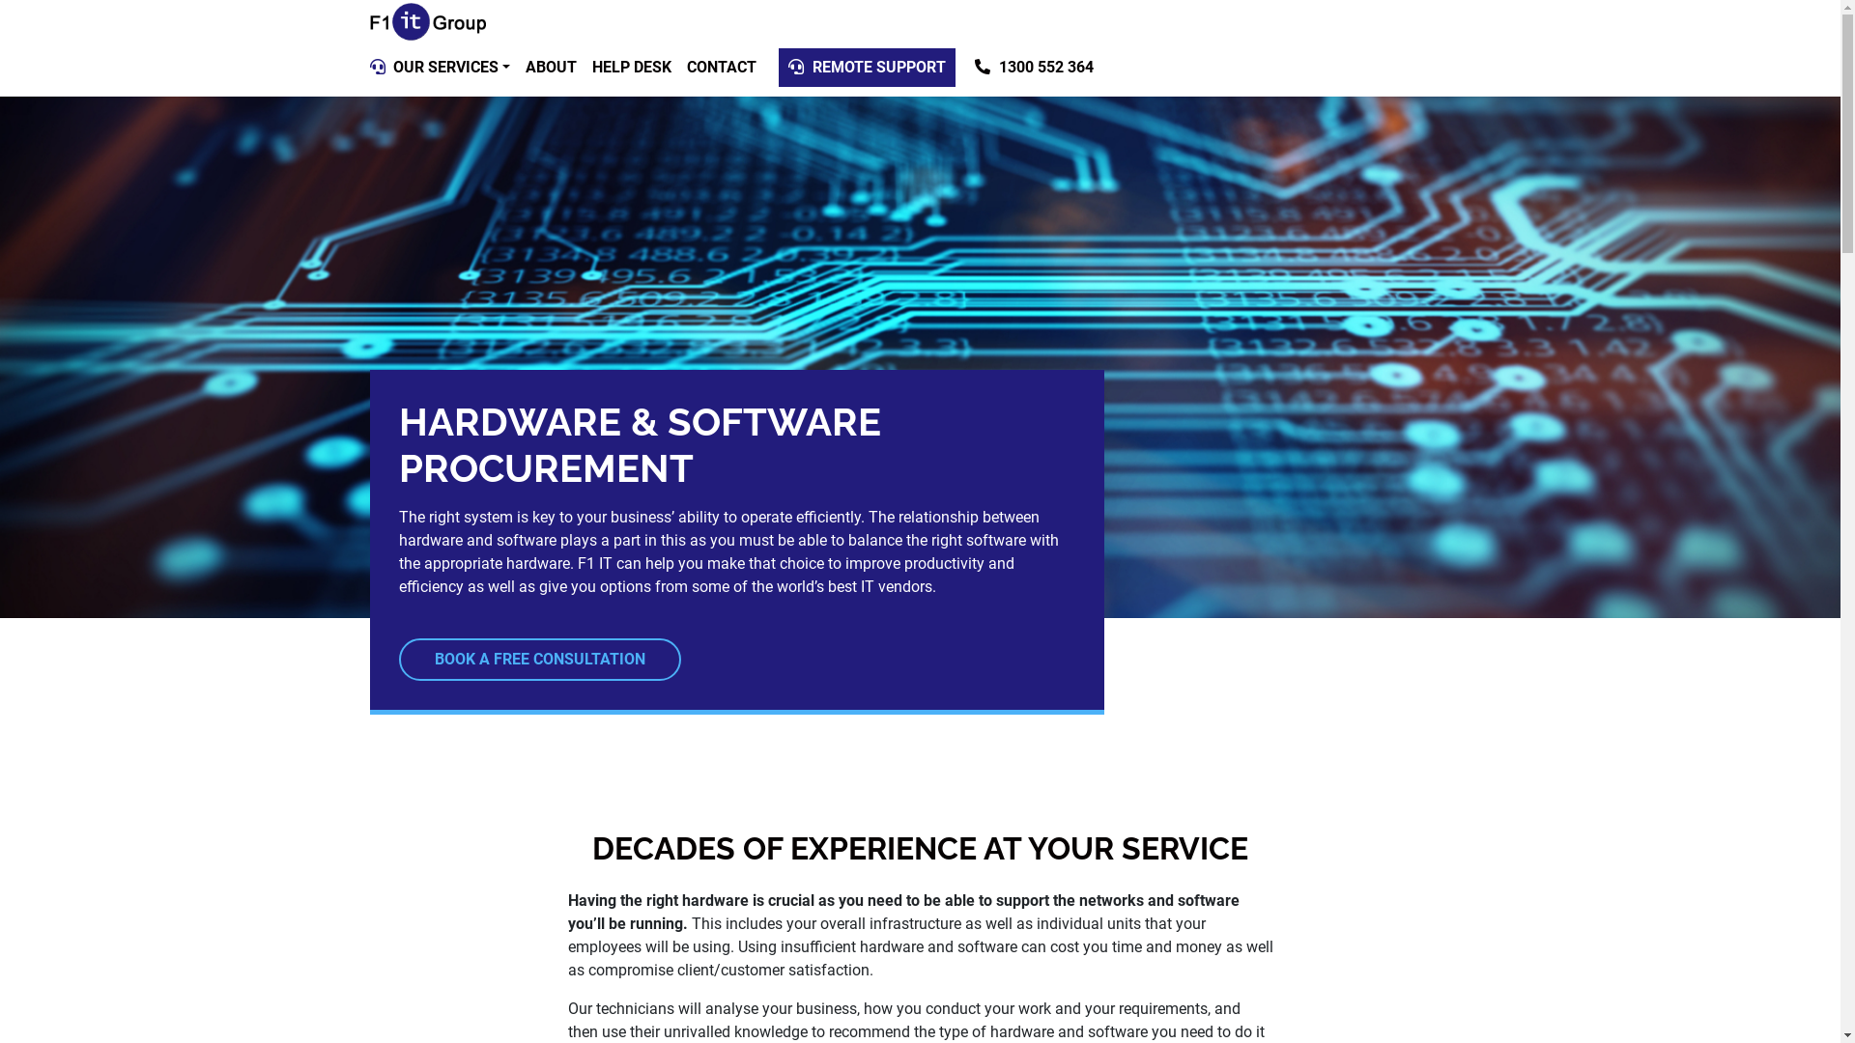  I want to click on CONTACT, so click(722, 68).